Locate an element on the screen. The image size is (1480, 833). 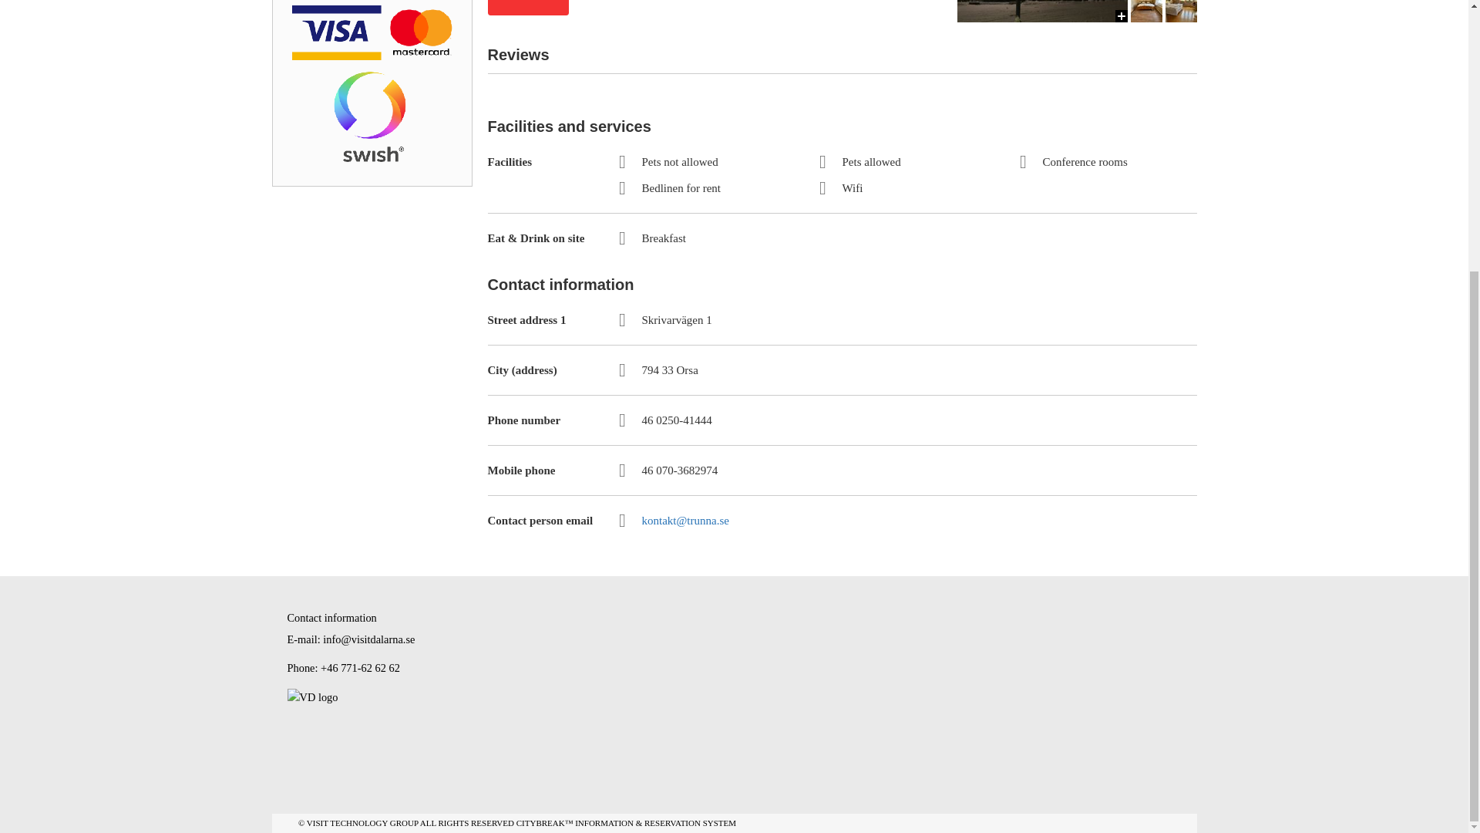
Two armchairs in front of large windows.  is located at coordinates (1042, 448).